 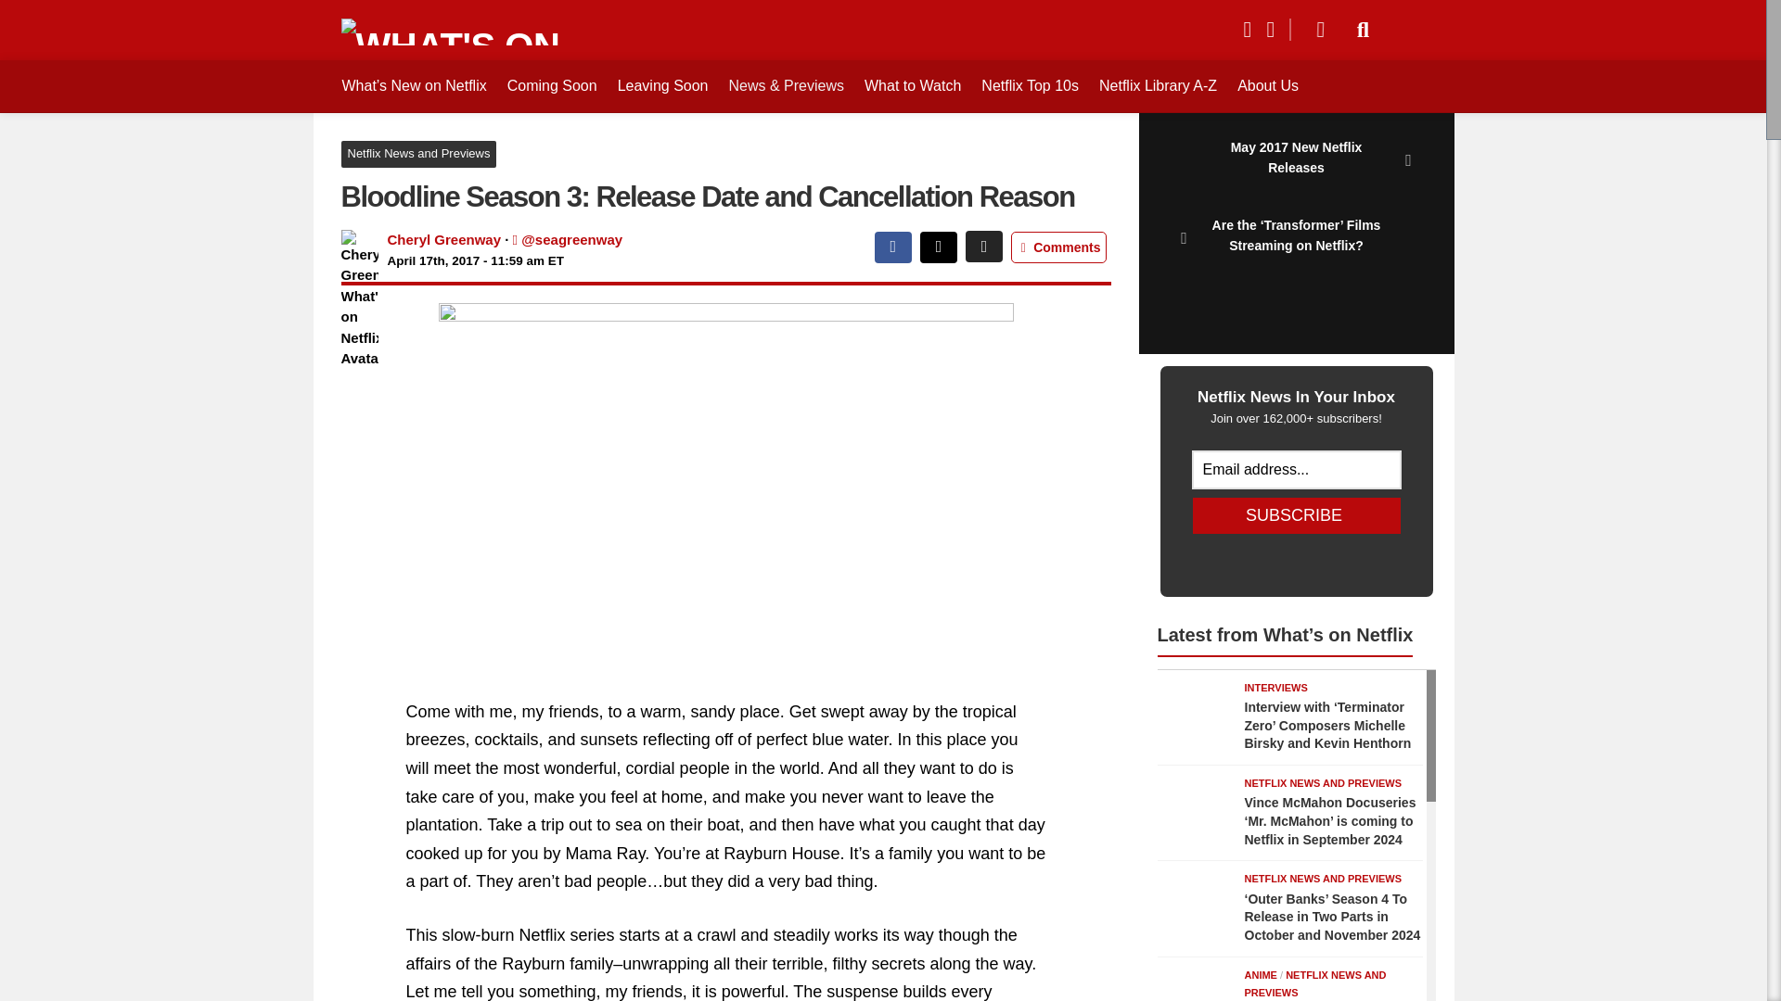 I want to click on ANIME, so click(x=1261, y=975).